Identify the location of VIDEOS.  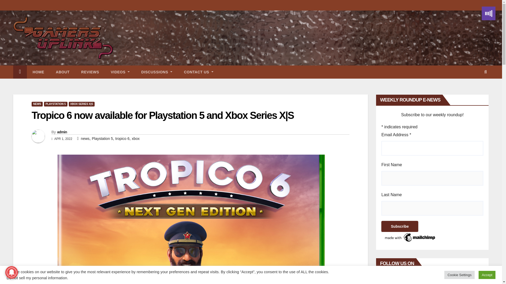
(120, 72).